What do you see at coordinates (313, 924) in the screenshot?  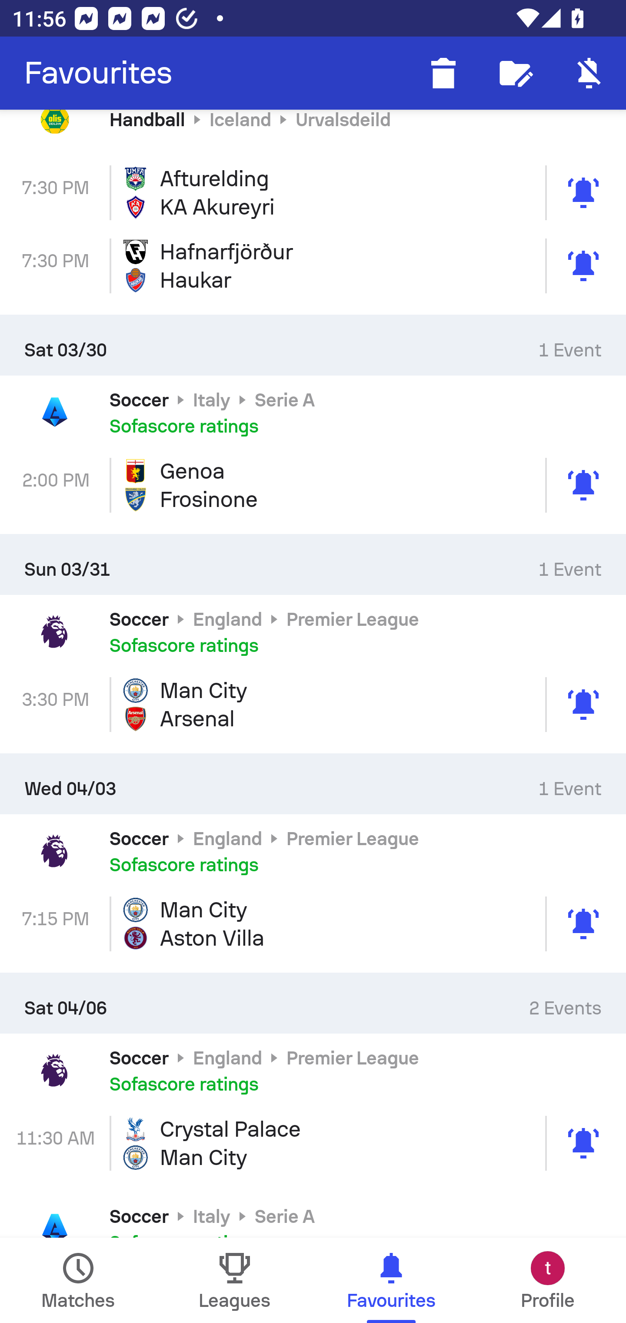 I see `7:15 PM Man City Aston Villa` at bounding box center [313, 924].